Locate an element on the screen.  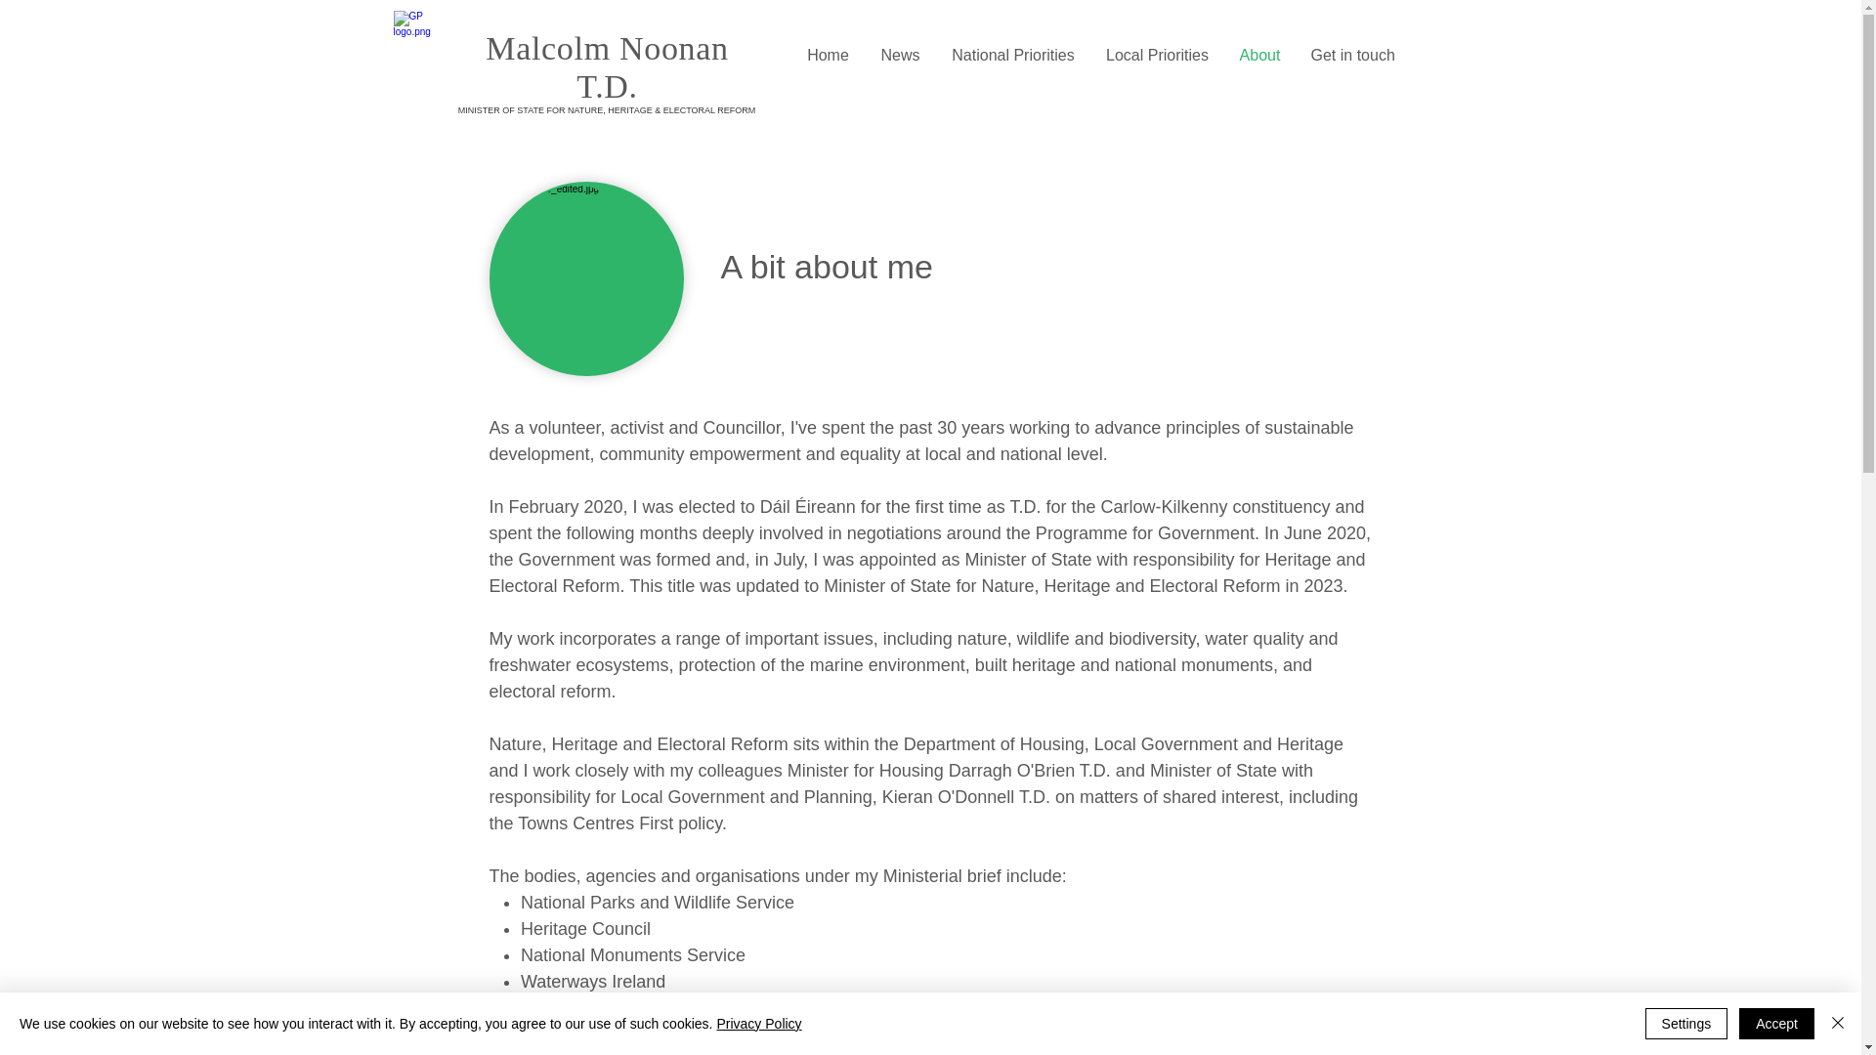
News is located at coordinates (901, 55).